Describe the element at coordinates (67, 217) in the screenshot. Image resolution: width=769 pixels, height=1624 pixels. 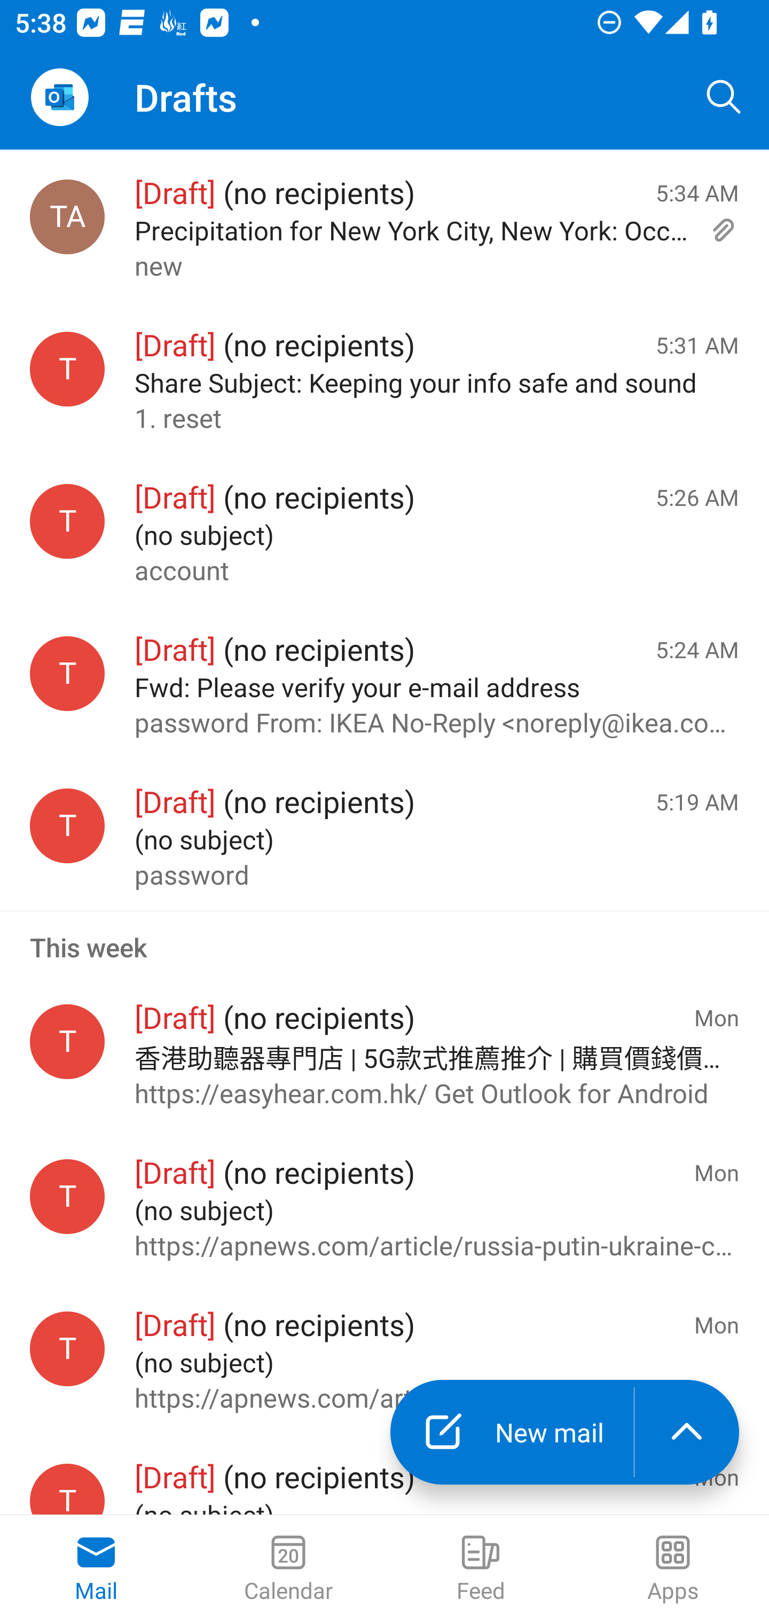
I see `Test Appium, testappium002@outlook.com` at that location.